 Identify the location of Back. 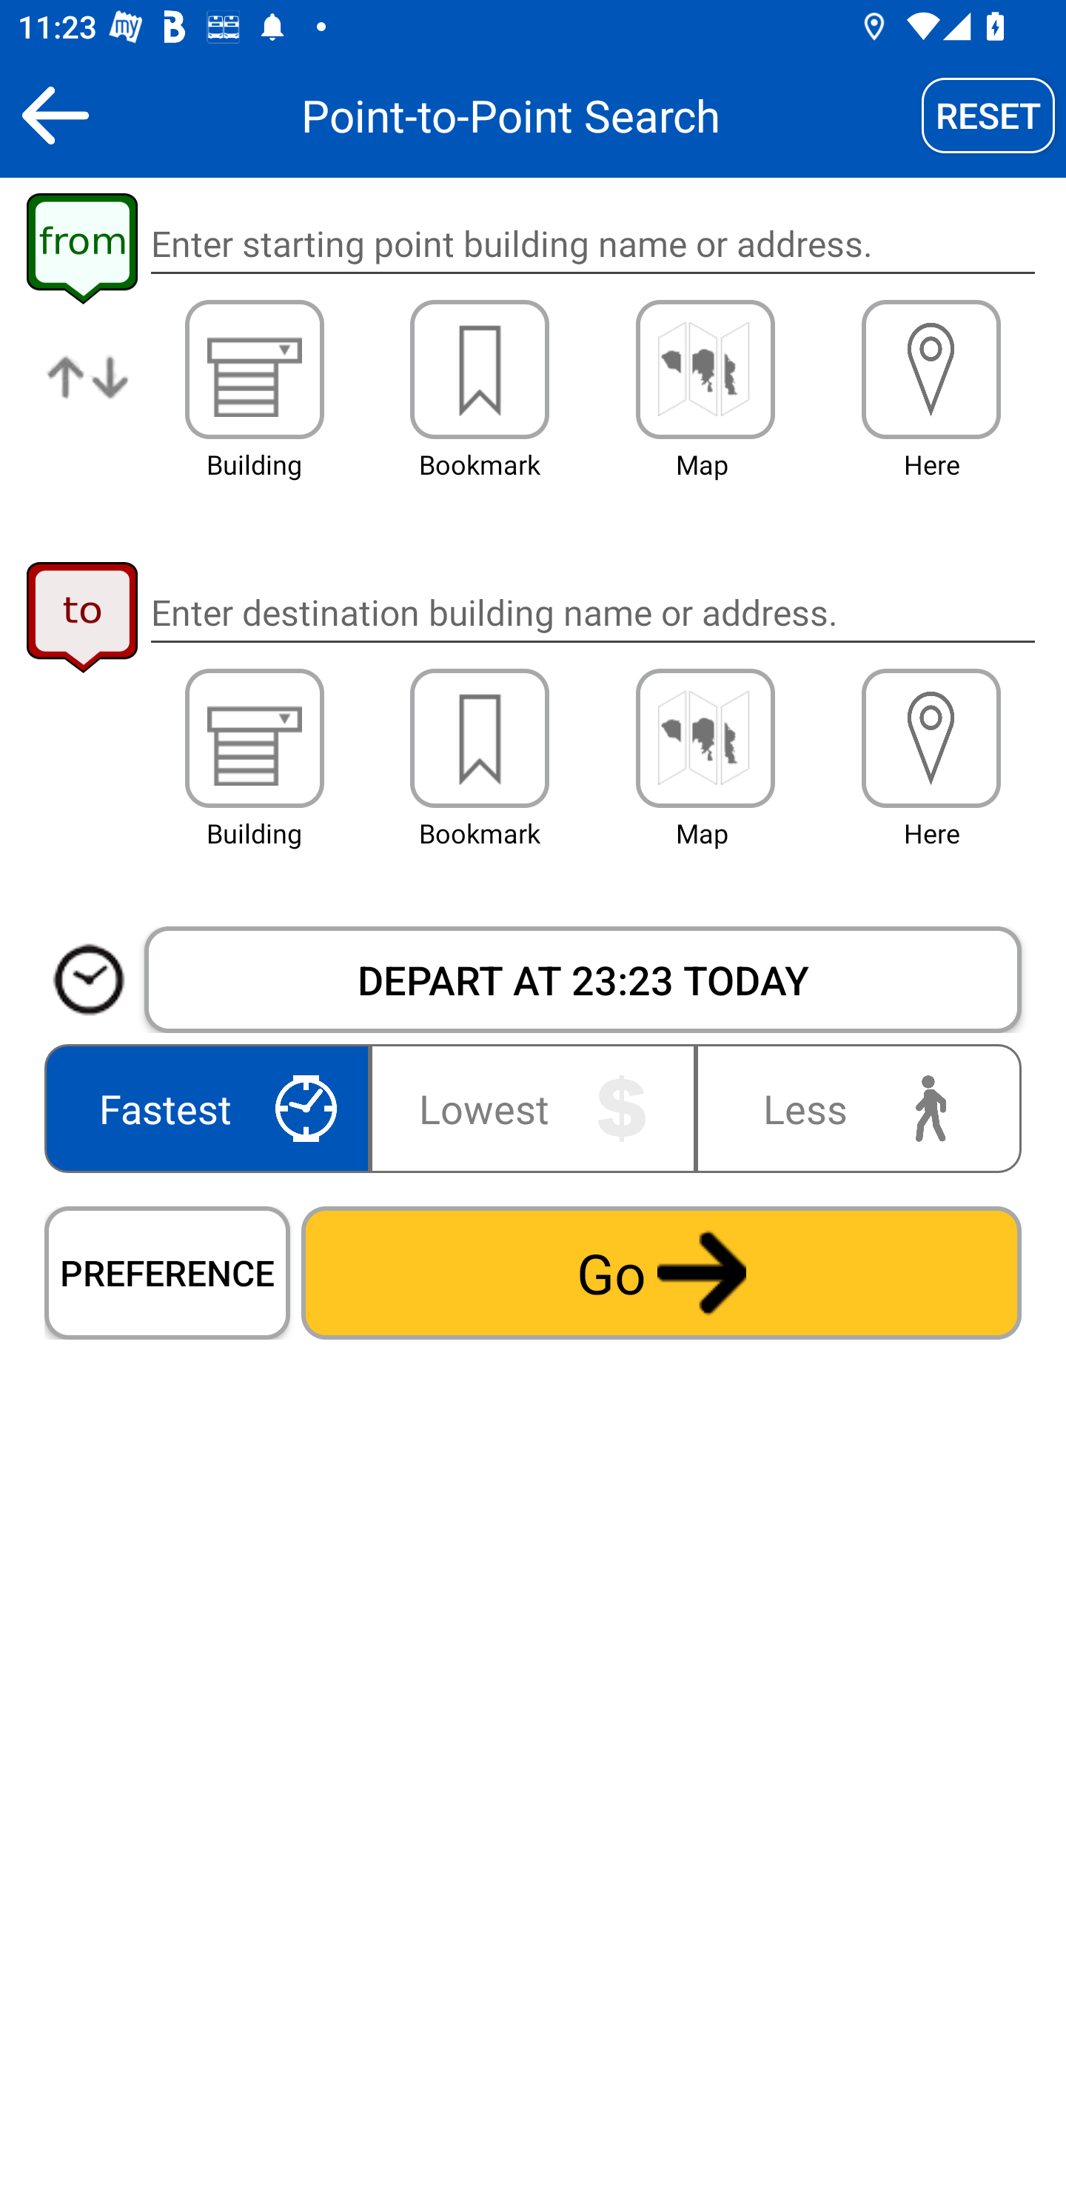
(55, 115).